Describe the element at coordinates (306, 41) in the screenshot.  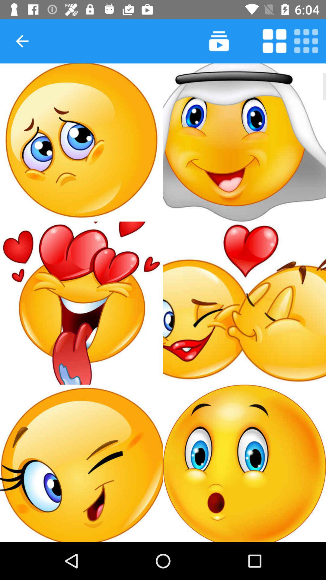
I see `toggle autoplay option` at that location.